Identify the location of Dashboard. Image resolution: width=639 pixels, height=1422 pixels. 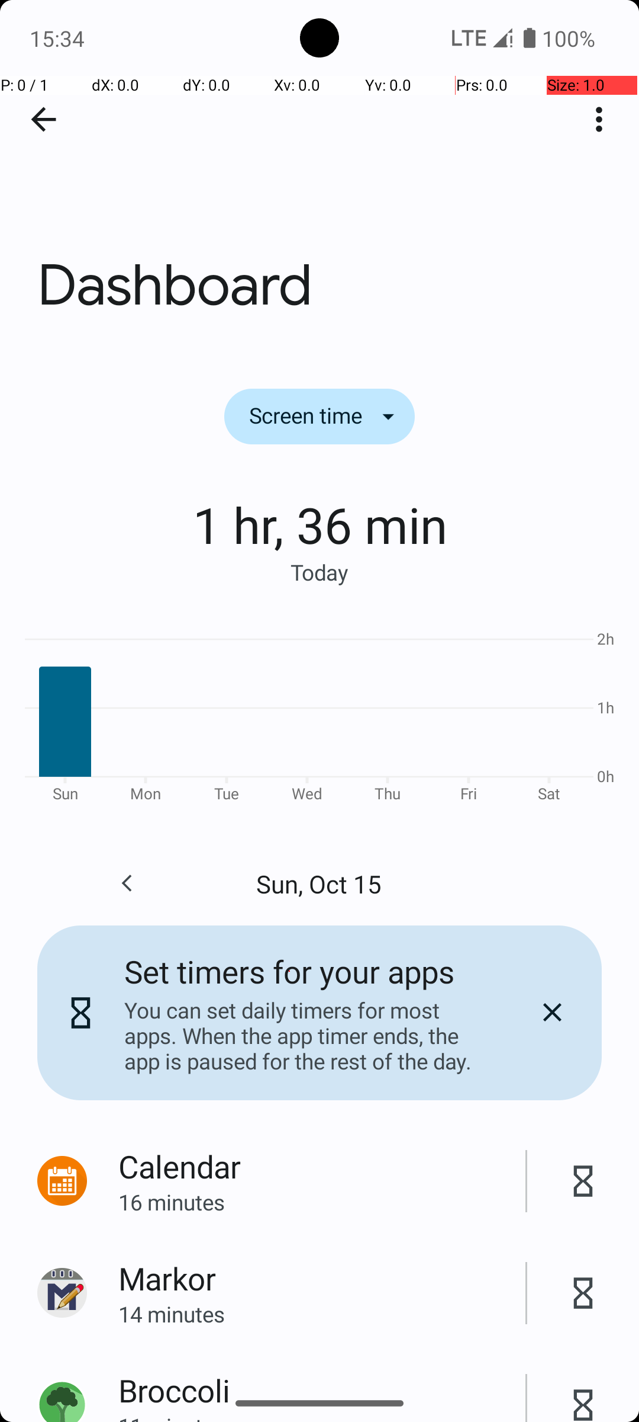
(319, 177).